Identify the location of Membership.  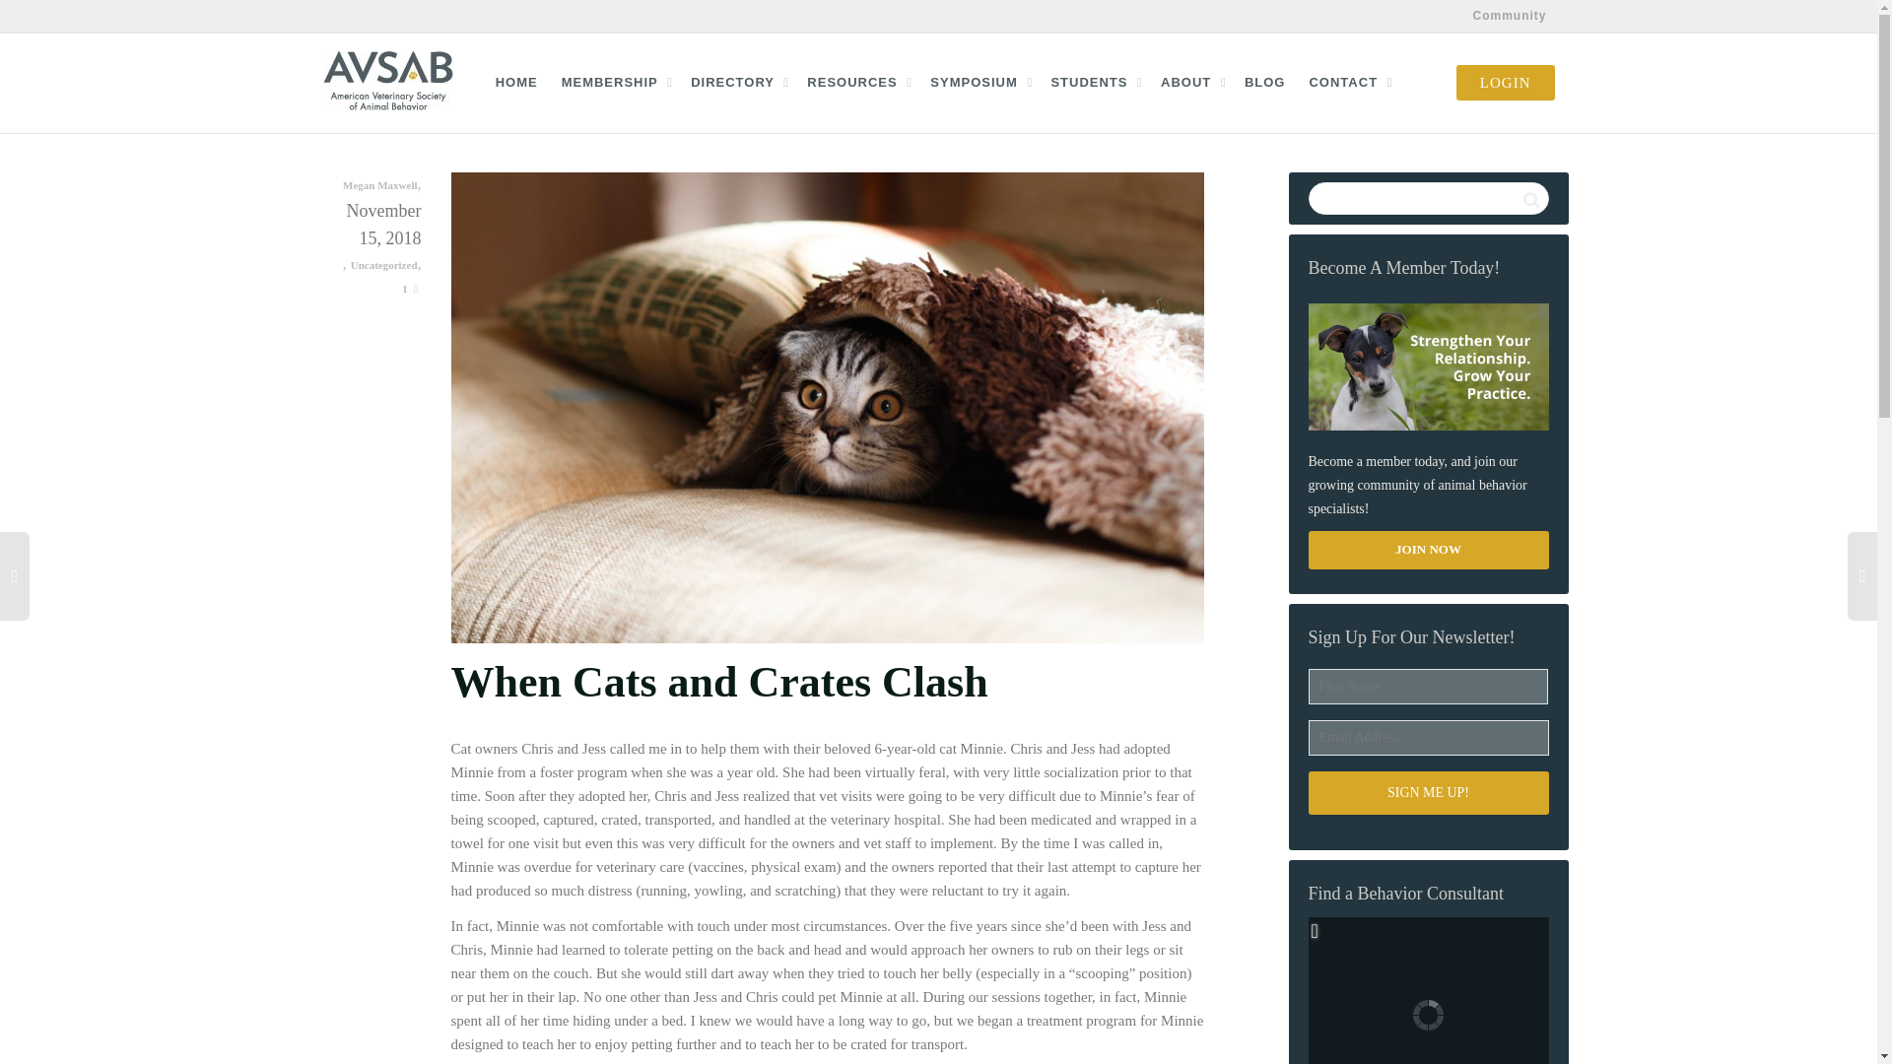
(615, 82).